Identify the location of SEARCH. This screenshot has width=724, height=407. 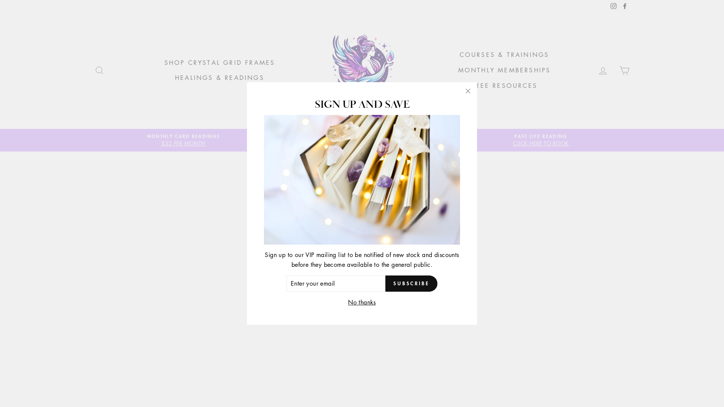
(100, 70).